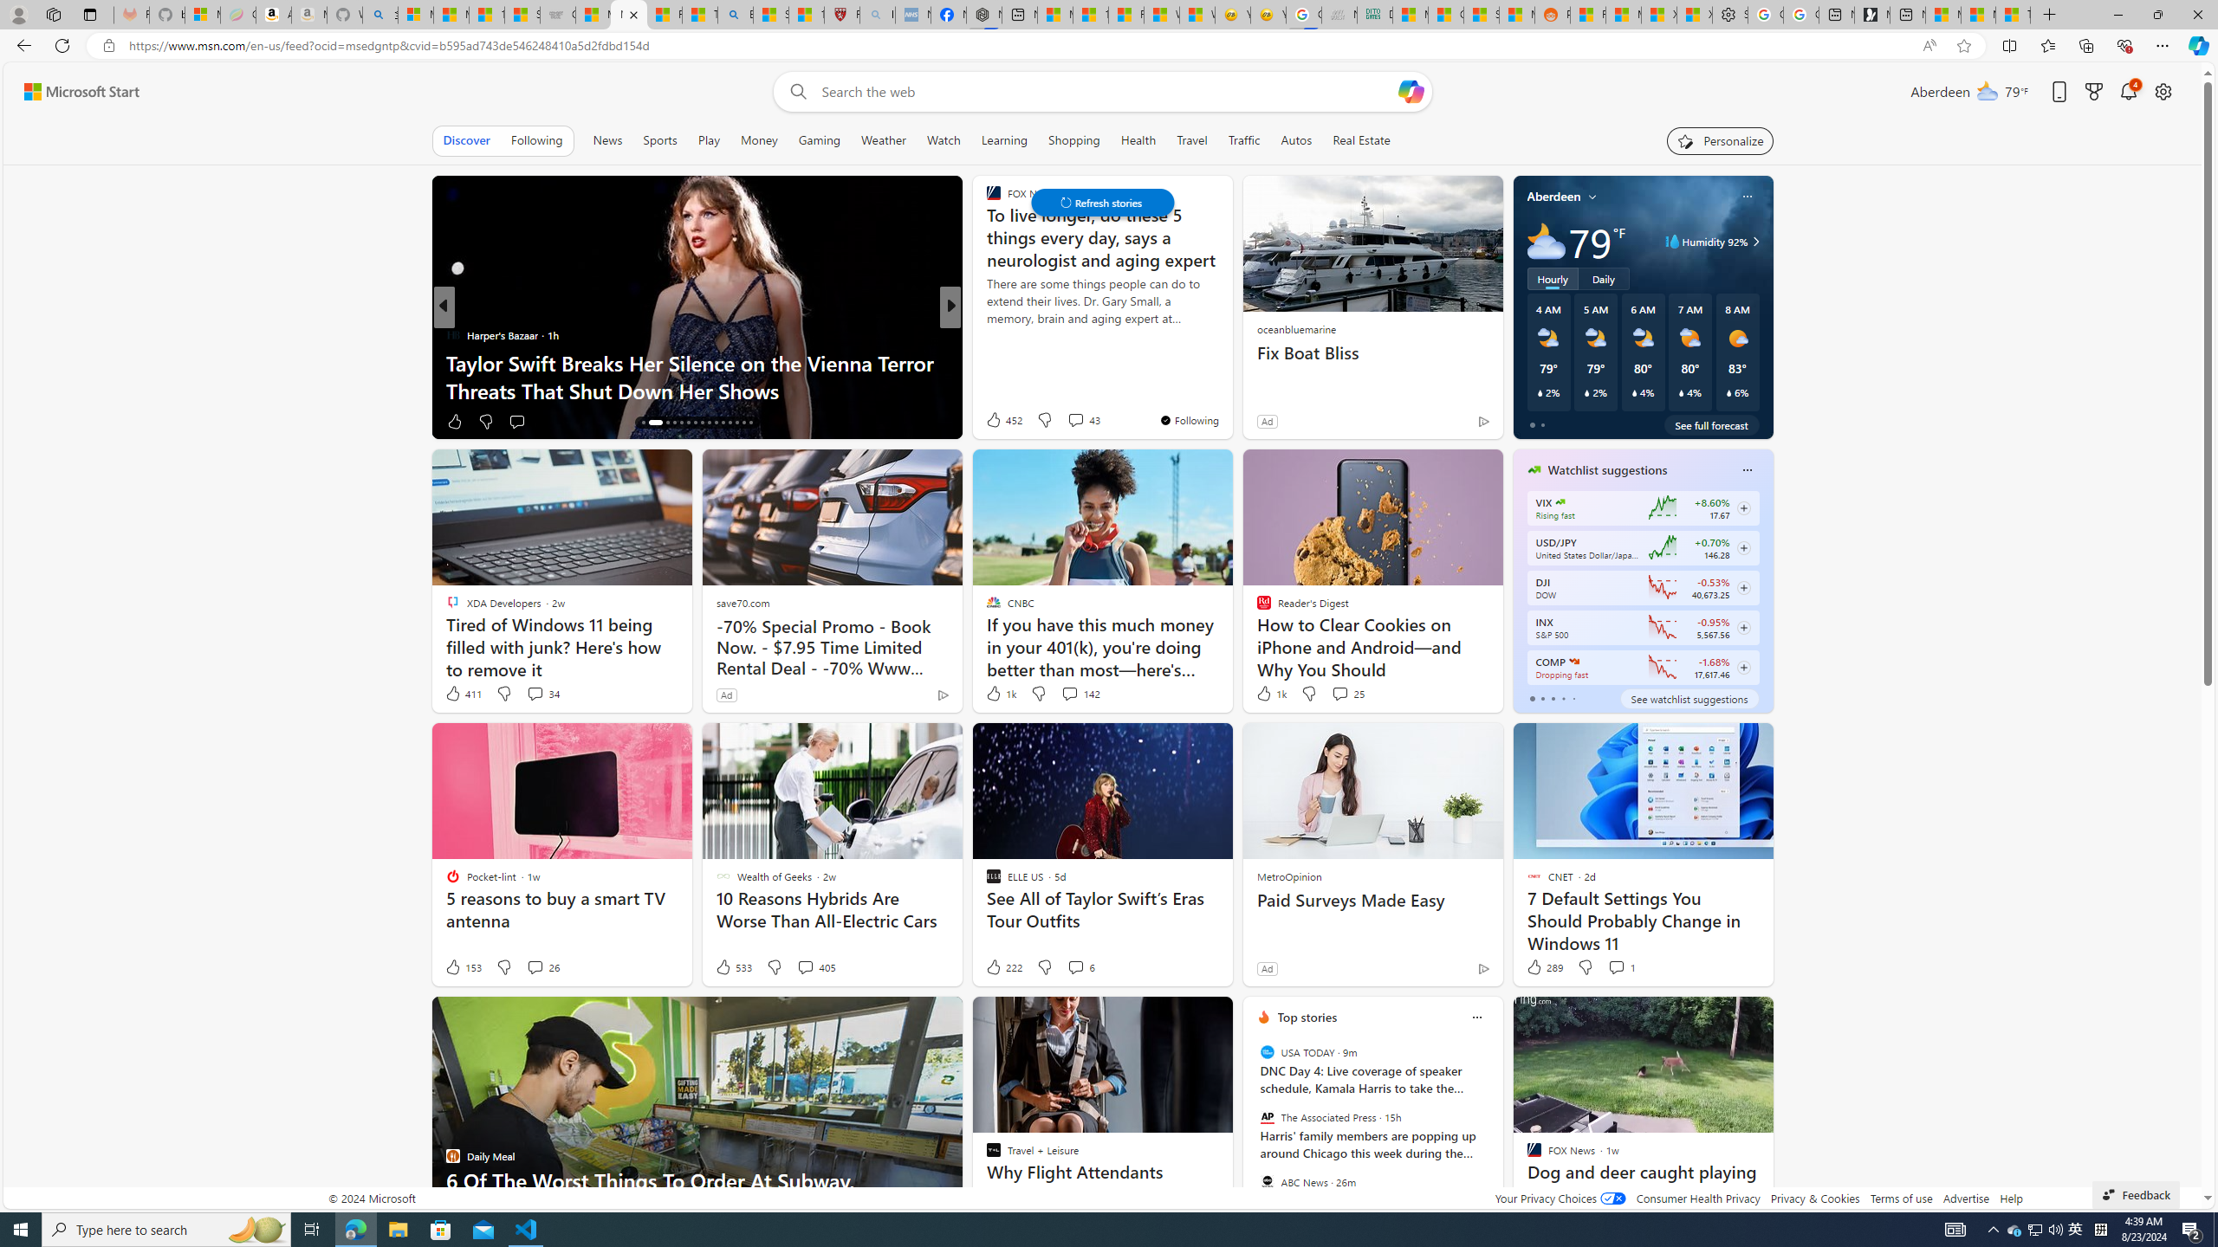 This screenshot has height=1247, width=2218. What do you see at coordinates (542, 966) in the screenshot?
I see `View comments 26 Comment` at bounding box center [542, 966].